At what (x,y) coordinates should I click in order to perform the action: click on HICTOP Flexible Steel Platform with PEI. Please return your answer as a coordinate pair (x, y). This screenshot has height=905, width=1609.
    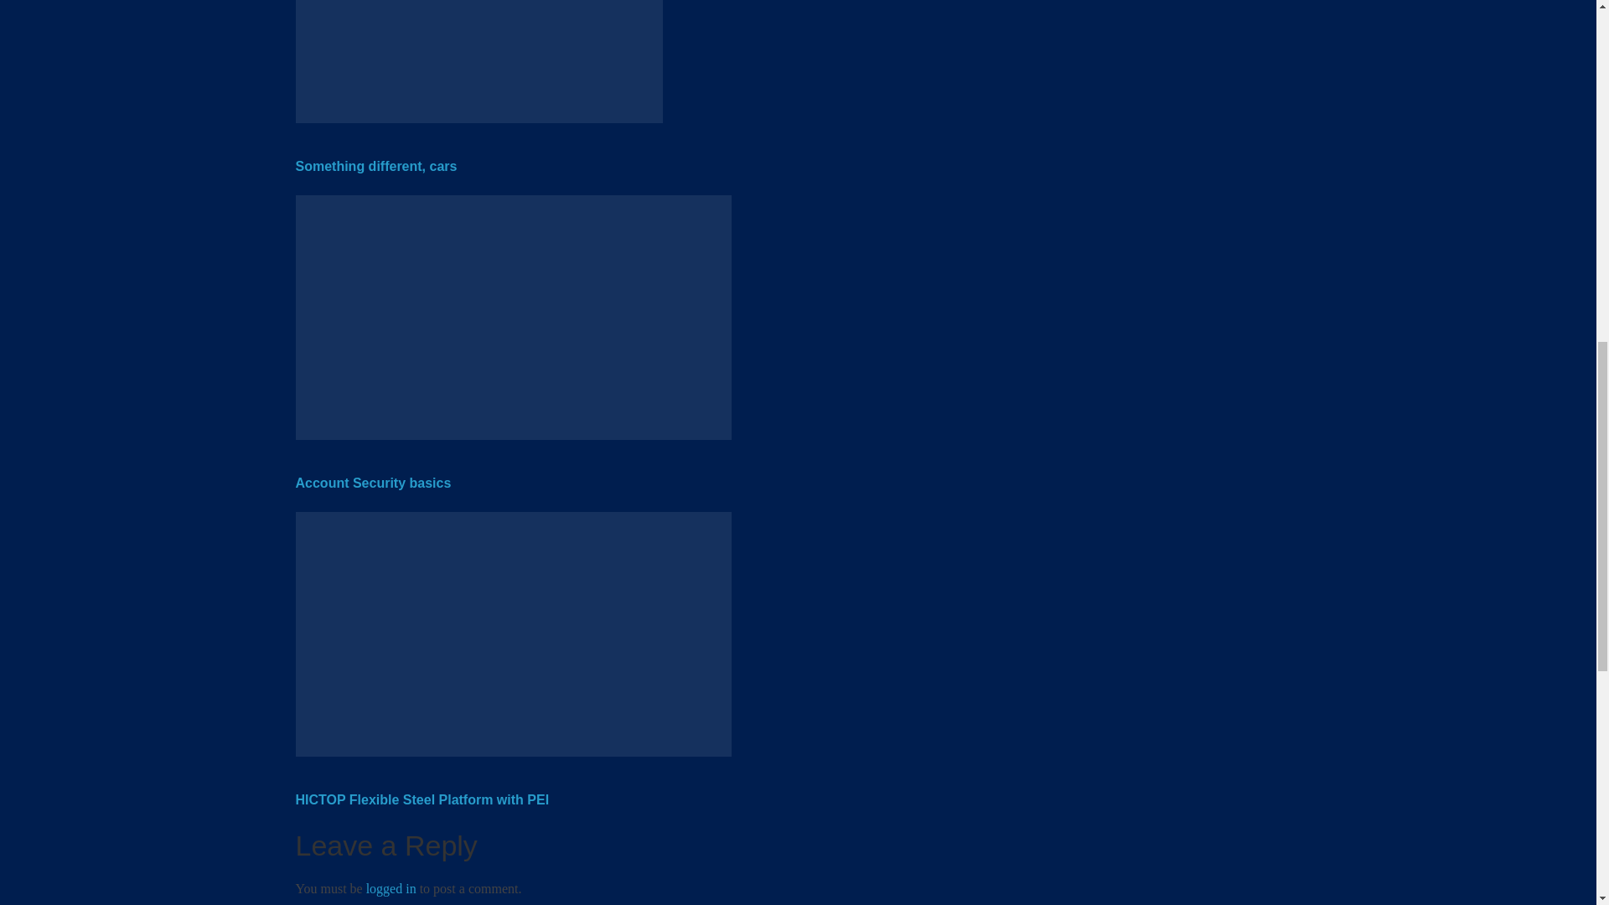
    Looking at the image, I should click on (421, 799).